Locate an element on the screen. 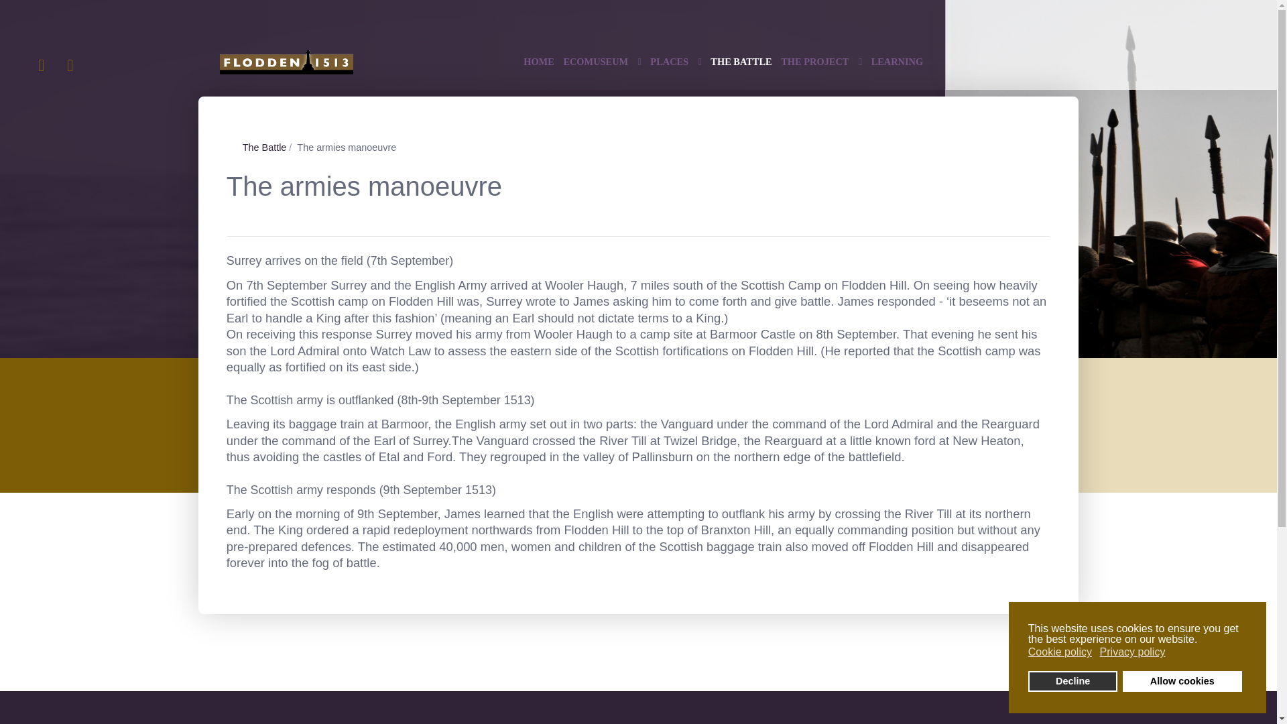  ECOMUSEUM is located at coordinates (602, 62).